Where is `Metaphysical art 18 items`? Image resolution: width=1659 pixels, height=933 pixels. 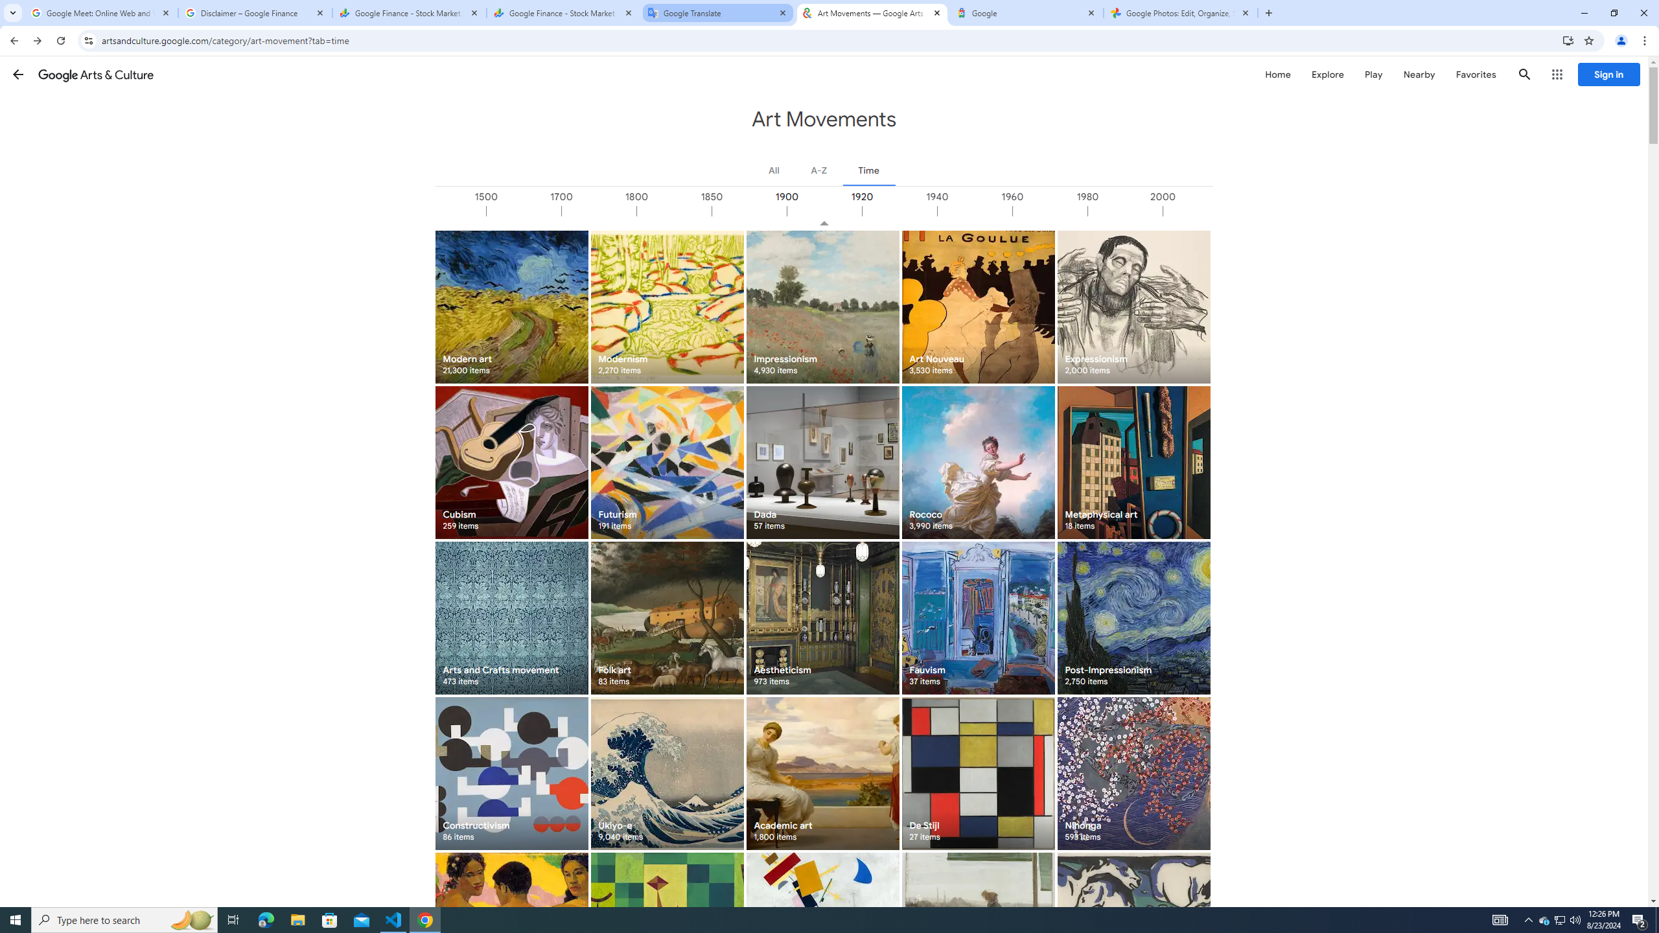 Metaphysical art 18 items is located at coordinates (1133, 463).